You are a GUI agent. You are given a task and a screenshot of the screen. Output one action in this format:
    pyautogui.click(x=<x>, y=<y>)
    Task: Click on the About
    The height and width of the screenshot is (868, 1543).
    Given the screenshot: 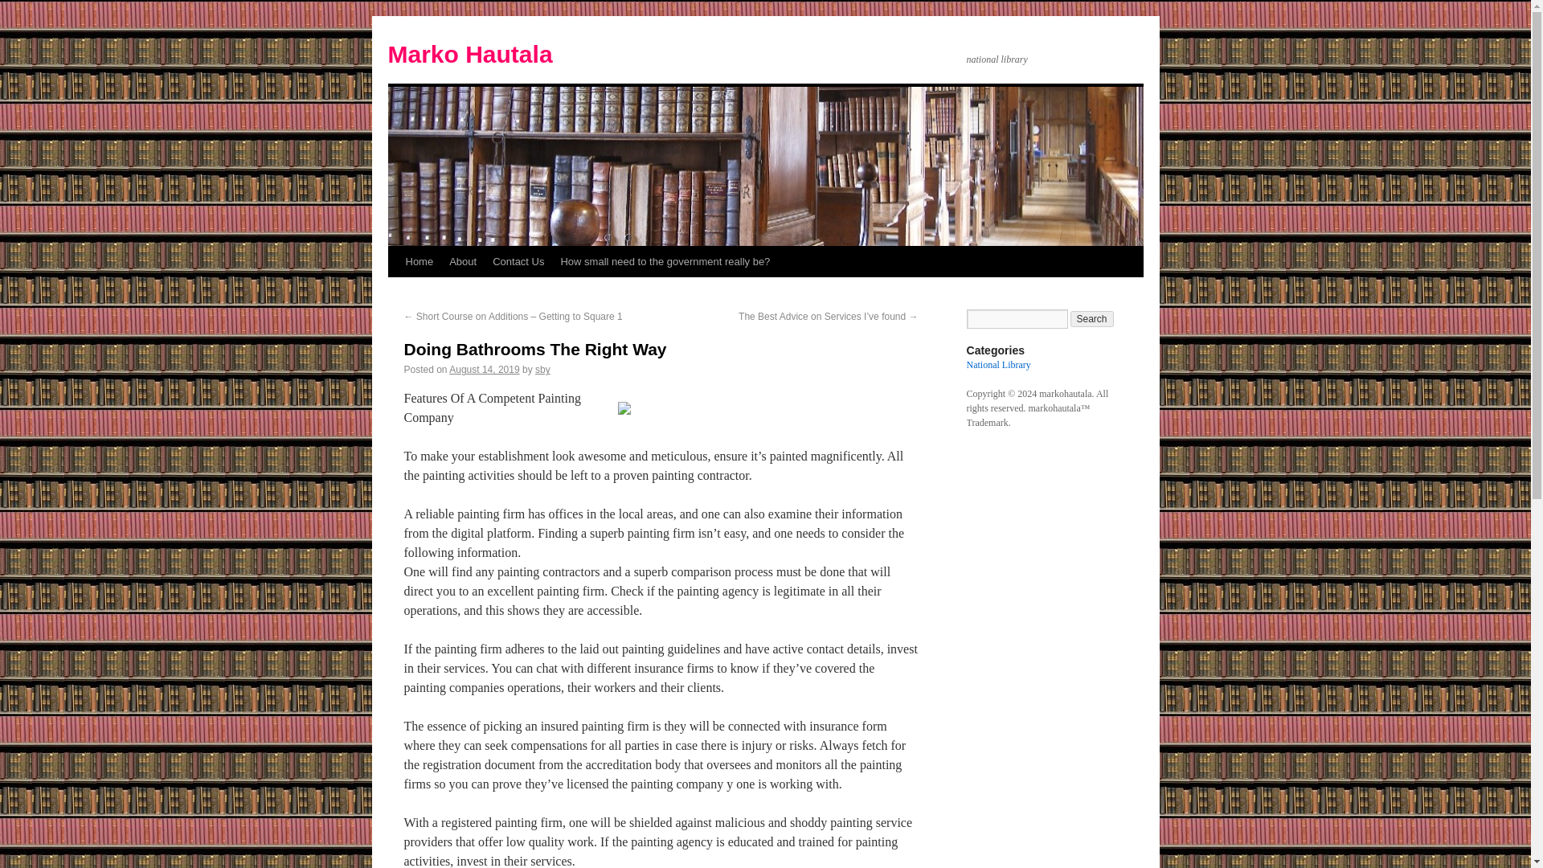 What is the action you would take?
    pyautogui.click(x=463, y=261)
    